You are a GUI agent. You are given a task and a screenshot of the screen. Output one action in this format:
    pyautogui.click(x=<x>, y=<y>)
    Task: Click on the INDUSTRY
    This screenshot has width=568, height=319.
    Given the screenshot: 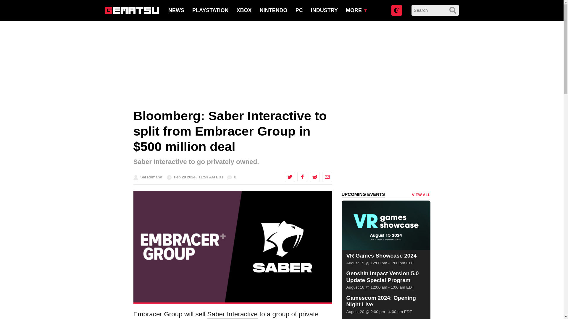 What is the action you would take?
    pyautogui.click(x=324, y=10)
    